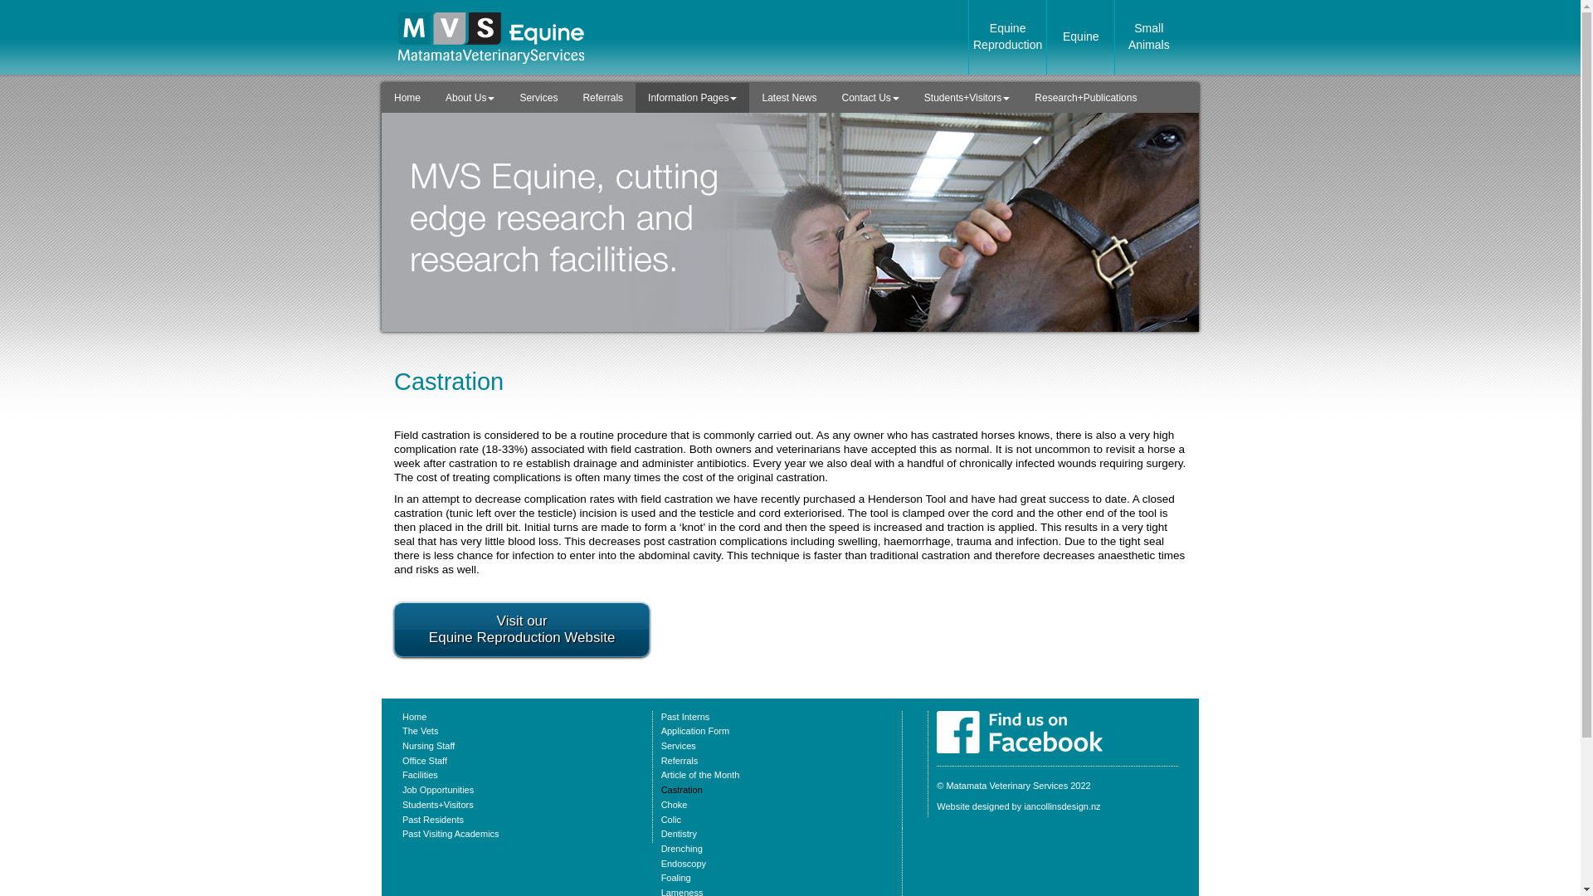 This screenshot has width=1593, height=896. Describe the element at coordinates (1080, 37) in the screenshot. I see `Equine` at that location.